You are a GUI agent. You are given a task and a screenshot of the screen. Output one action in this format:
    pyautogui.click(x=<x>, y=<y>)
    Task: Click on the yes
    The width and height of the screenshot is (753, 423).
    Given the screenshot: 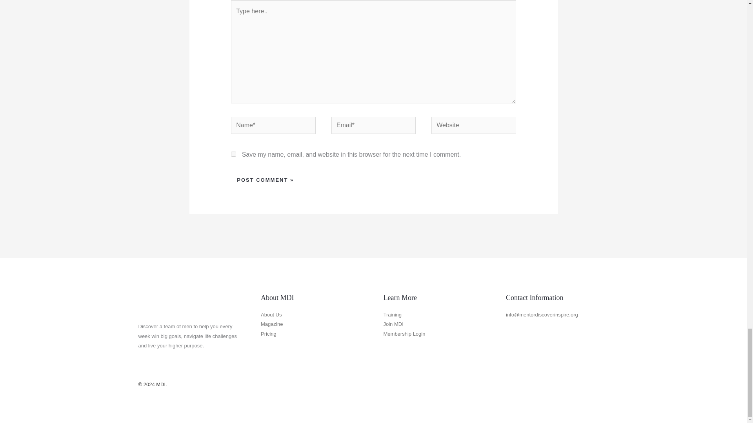 What is the action you would take?
    pyautogui.click(x=234, y=154)
    